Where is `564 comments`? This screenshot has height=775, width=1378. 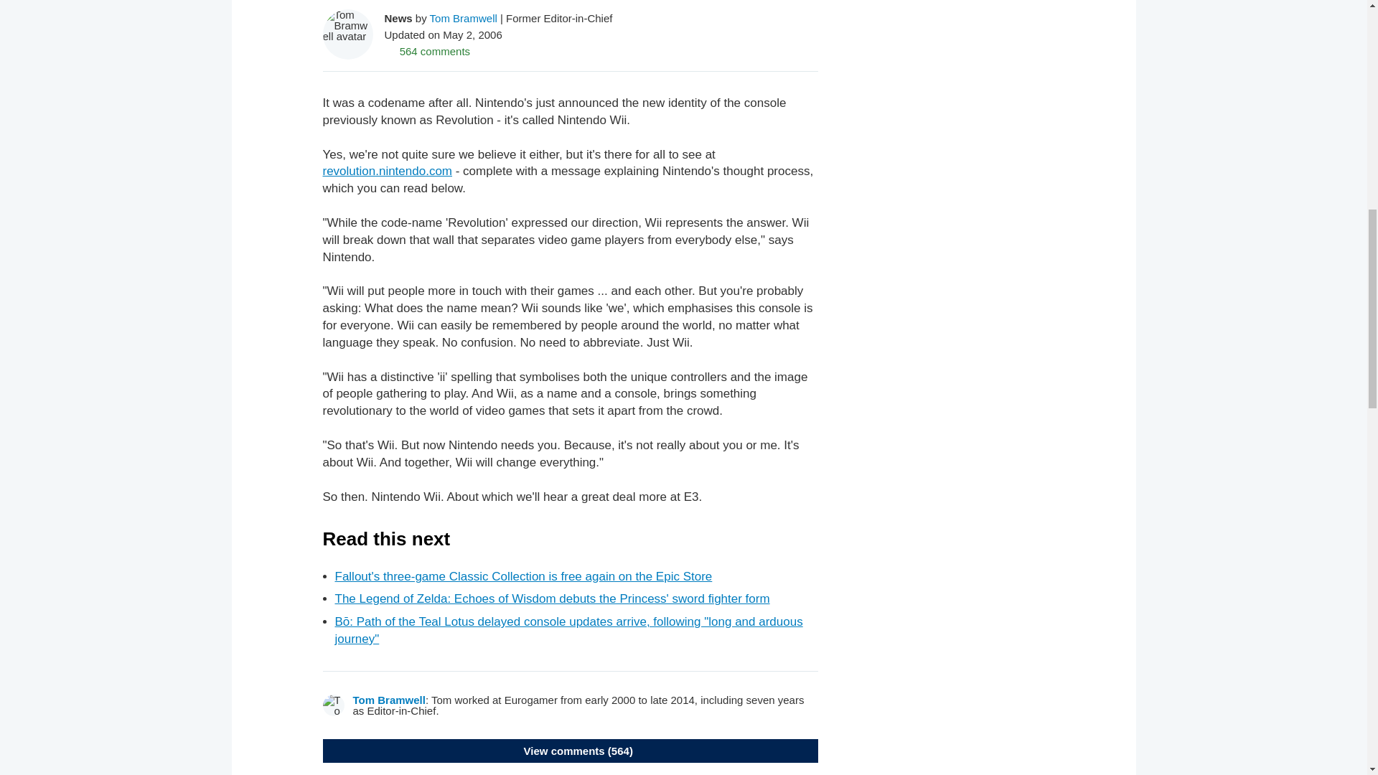
564 comments is located at coordinates (428, 50).